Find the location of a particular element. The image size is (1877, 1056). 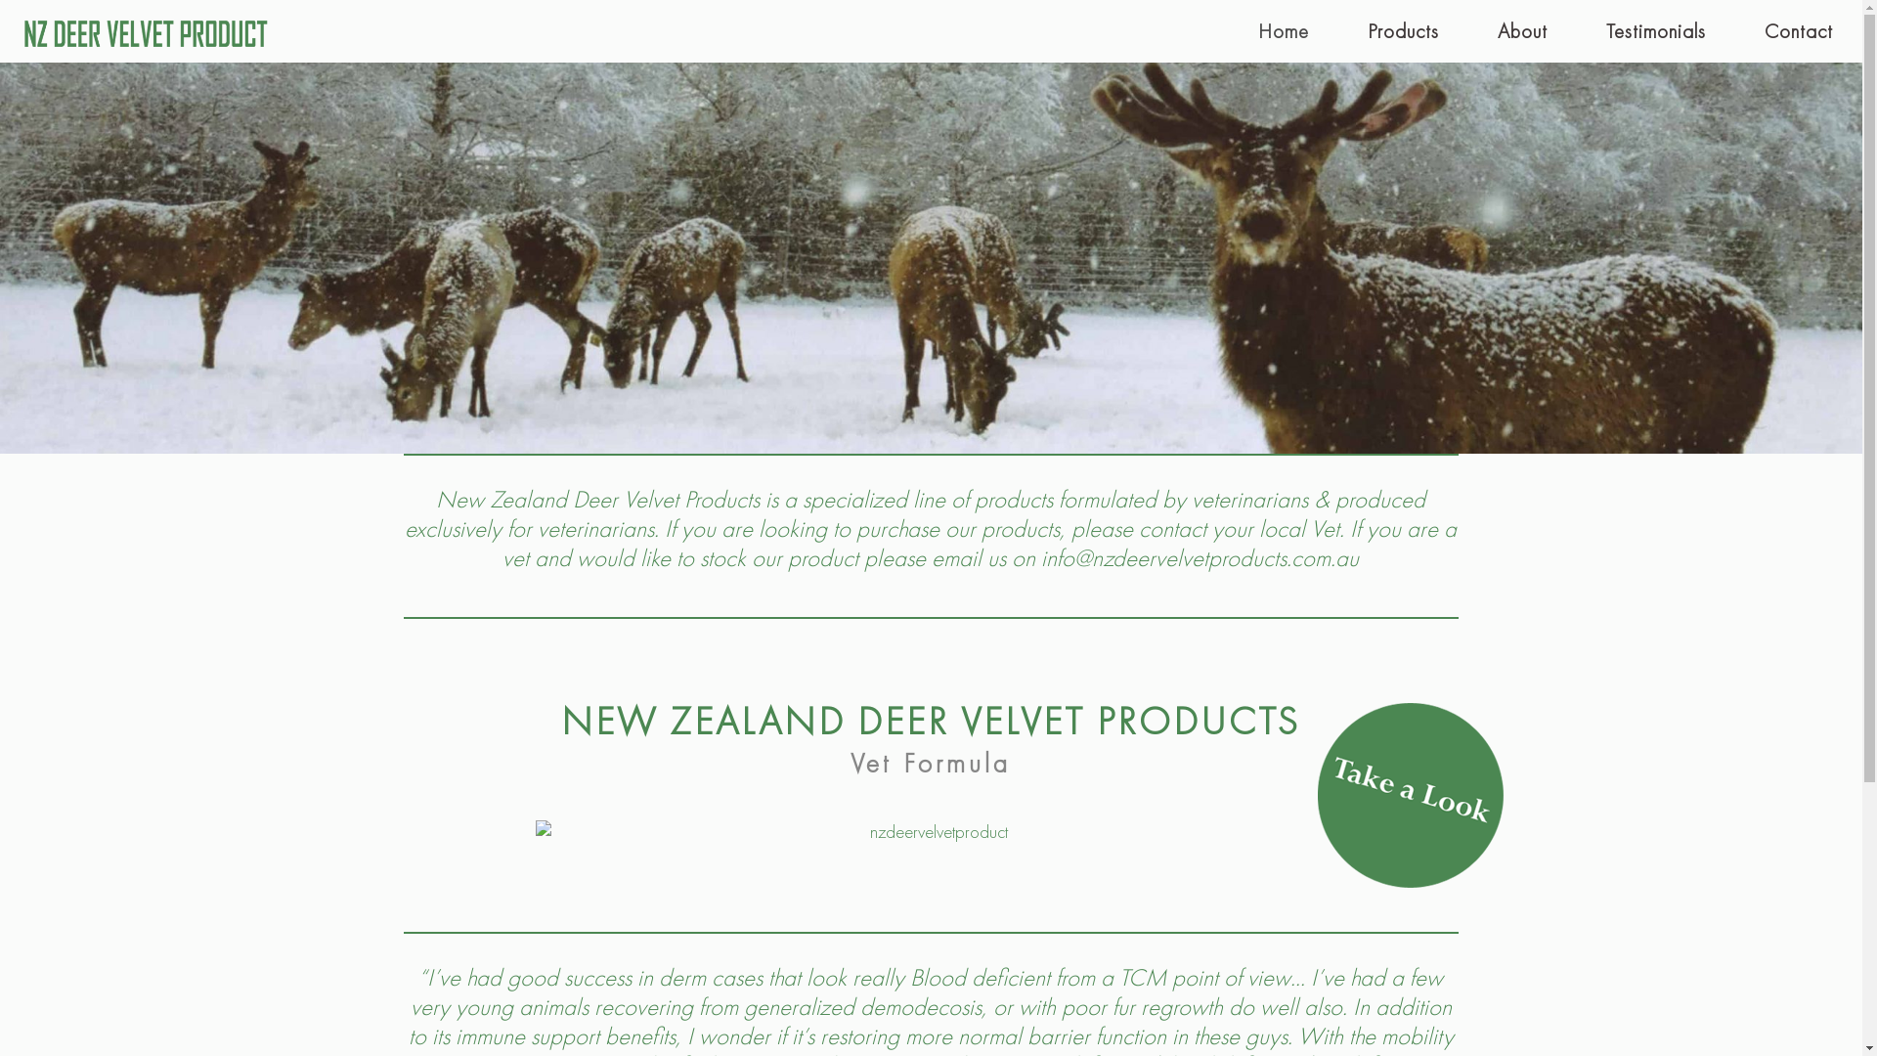

info@nzdeervelvetproducts.com.au is located at coordinates (1200, 557).